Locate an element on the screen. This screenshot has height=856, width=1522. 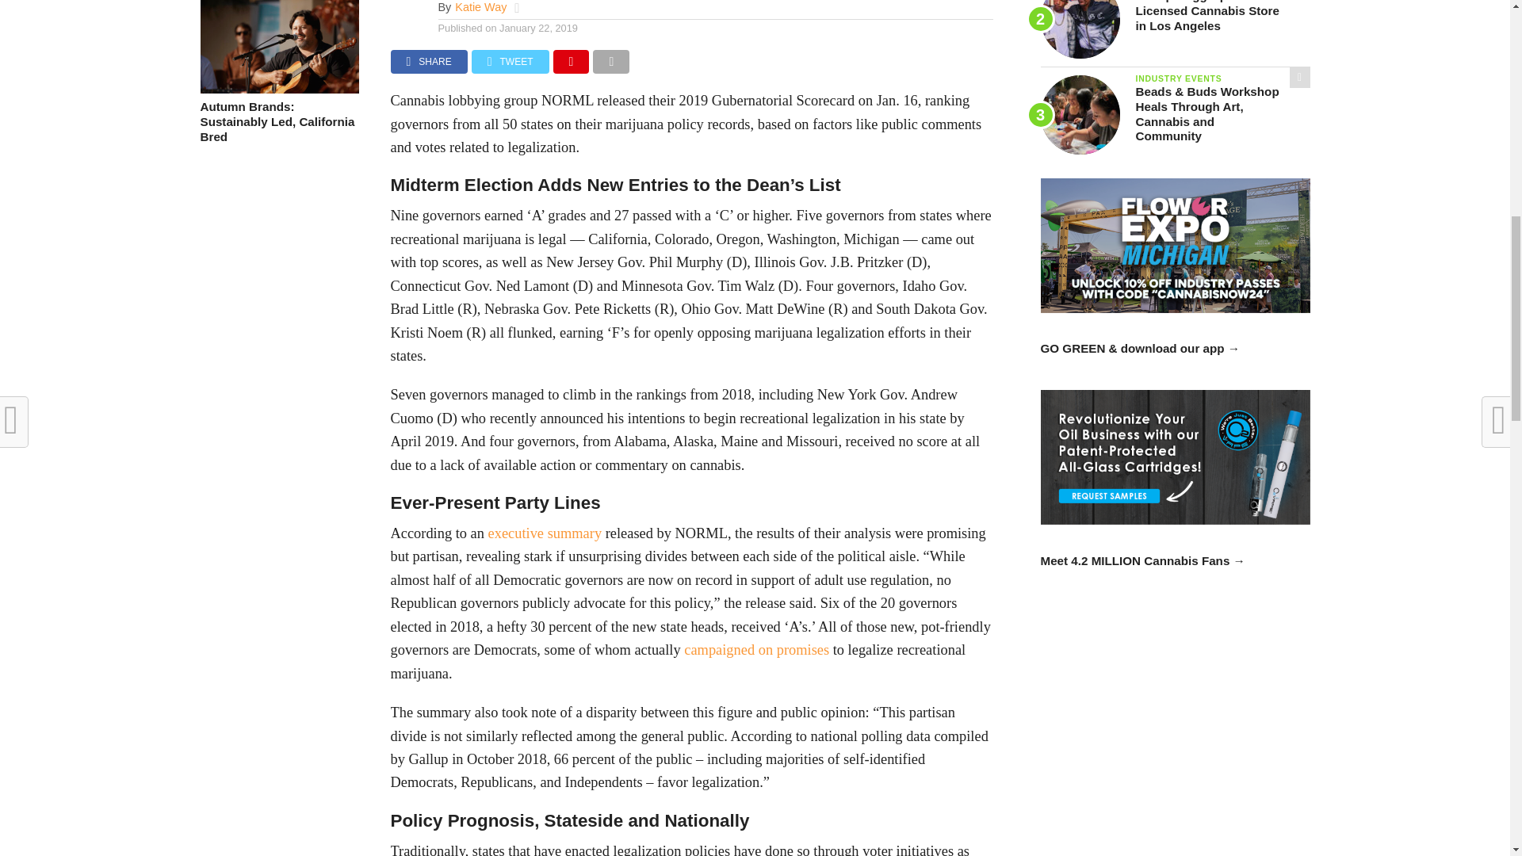
Posts by Katie Way is located at coordinates (480, 7).